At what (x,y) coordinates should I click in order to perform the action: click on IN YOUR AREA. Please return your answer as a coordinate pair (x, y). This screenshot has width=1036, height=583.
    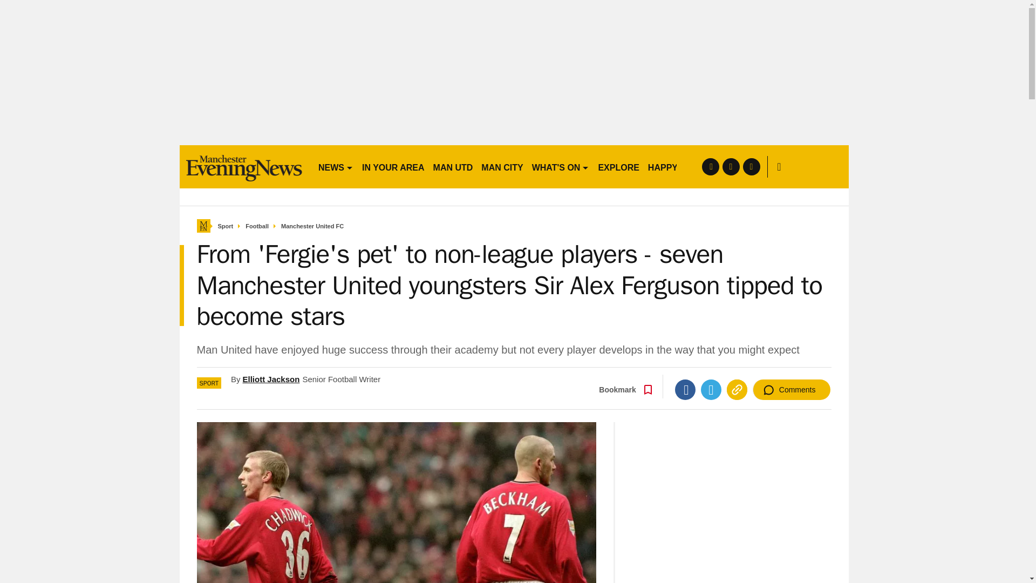
    Looking at the image, I should click on (393, 166).